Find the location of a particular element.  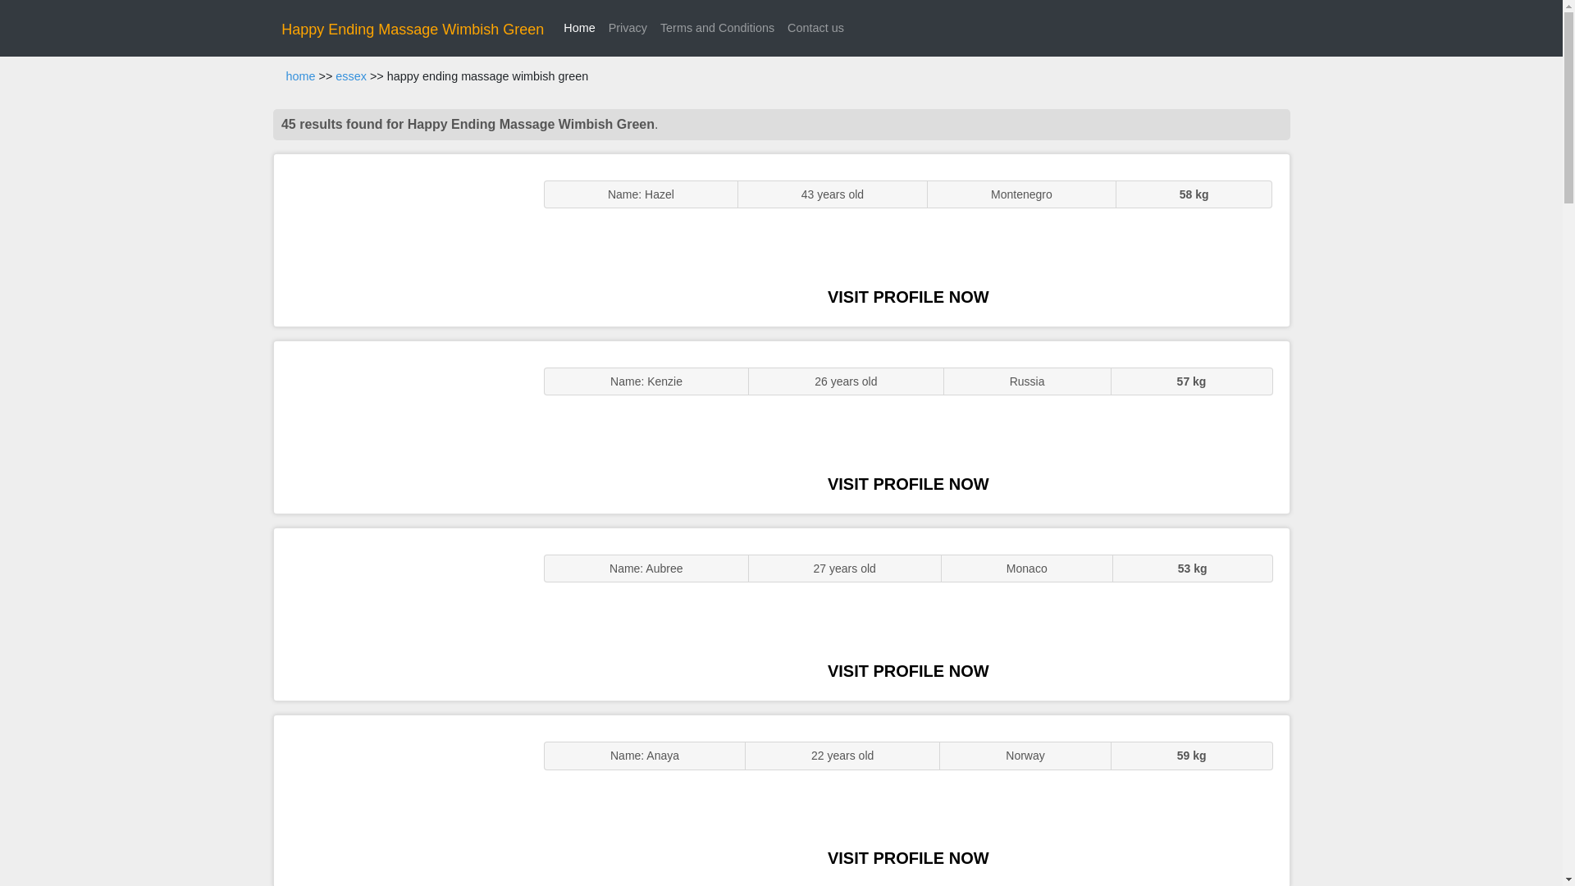

Privacy is located at coordinates (627, 28).